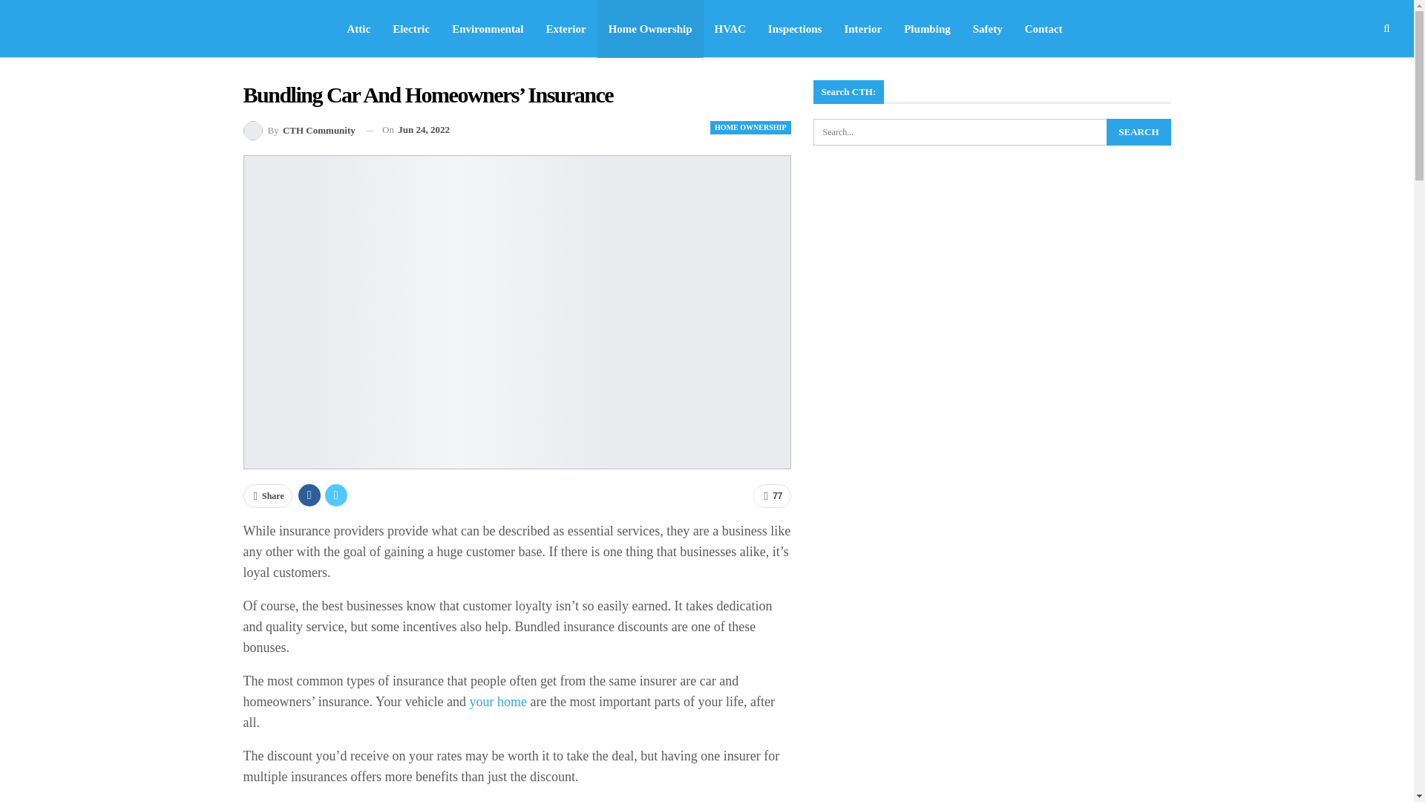 The width and height of the screenshot is (1425, 802). Describe the element at coordinates (487, 28) in the screenshot. I see `Environmental` at that location.